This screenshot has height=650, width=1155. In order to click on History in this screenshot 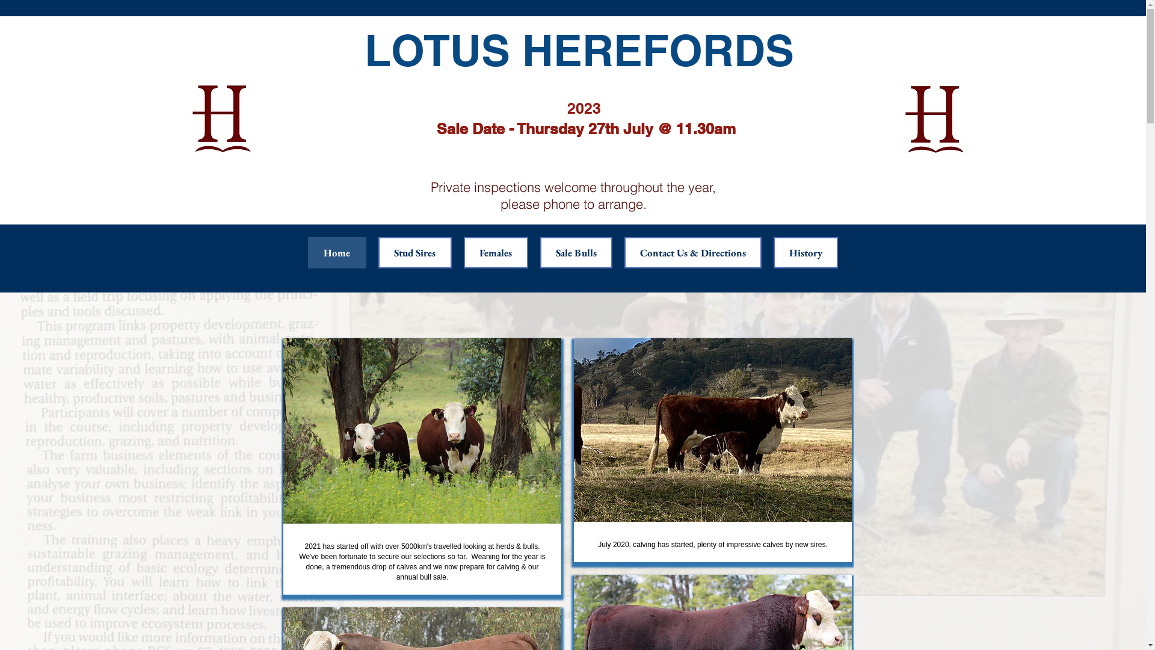, I will do `click(806, 253)`.